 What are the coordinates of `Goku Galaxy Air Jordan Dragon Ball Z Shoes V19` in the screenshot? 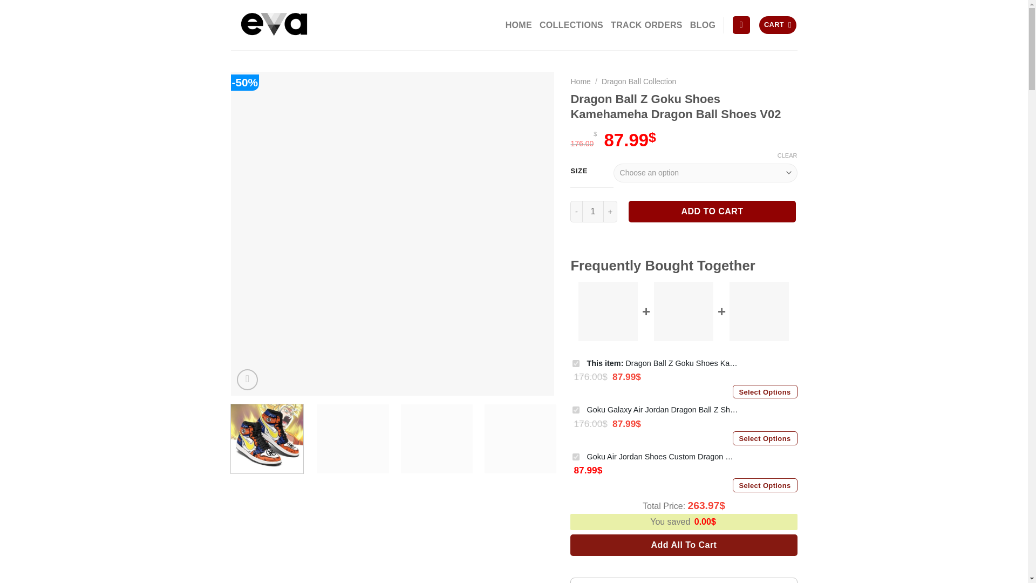 It's located at (662, 410).